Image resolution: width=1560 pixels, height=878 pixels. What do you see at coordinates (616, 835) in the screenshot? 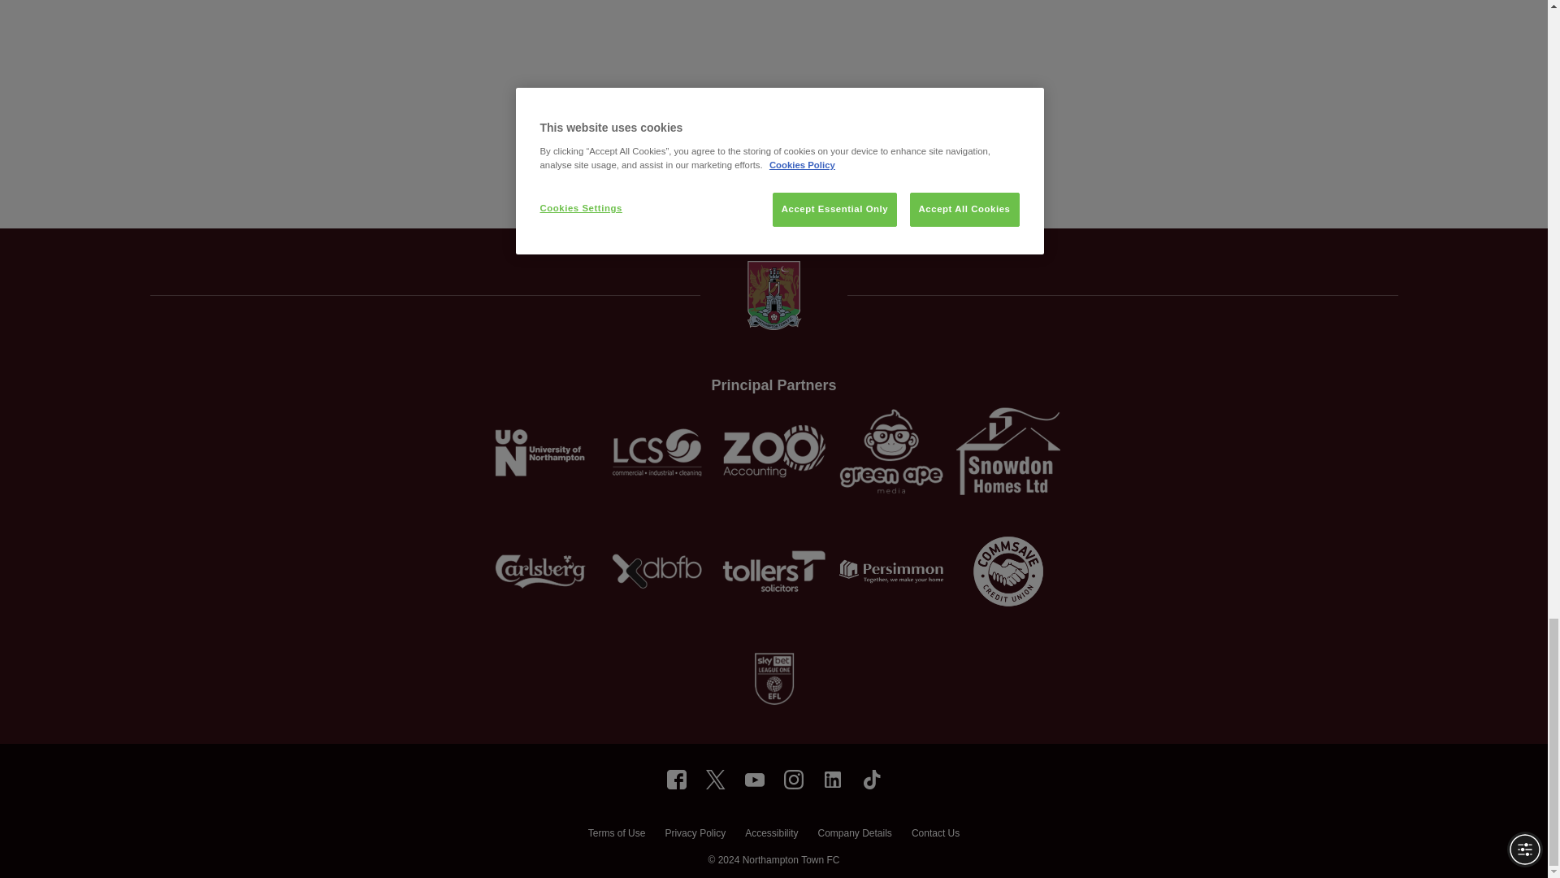
I see `Terms of Use` at bounding box center [616, 835].